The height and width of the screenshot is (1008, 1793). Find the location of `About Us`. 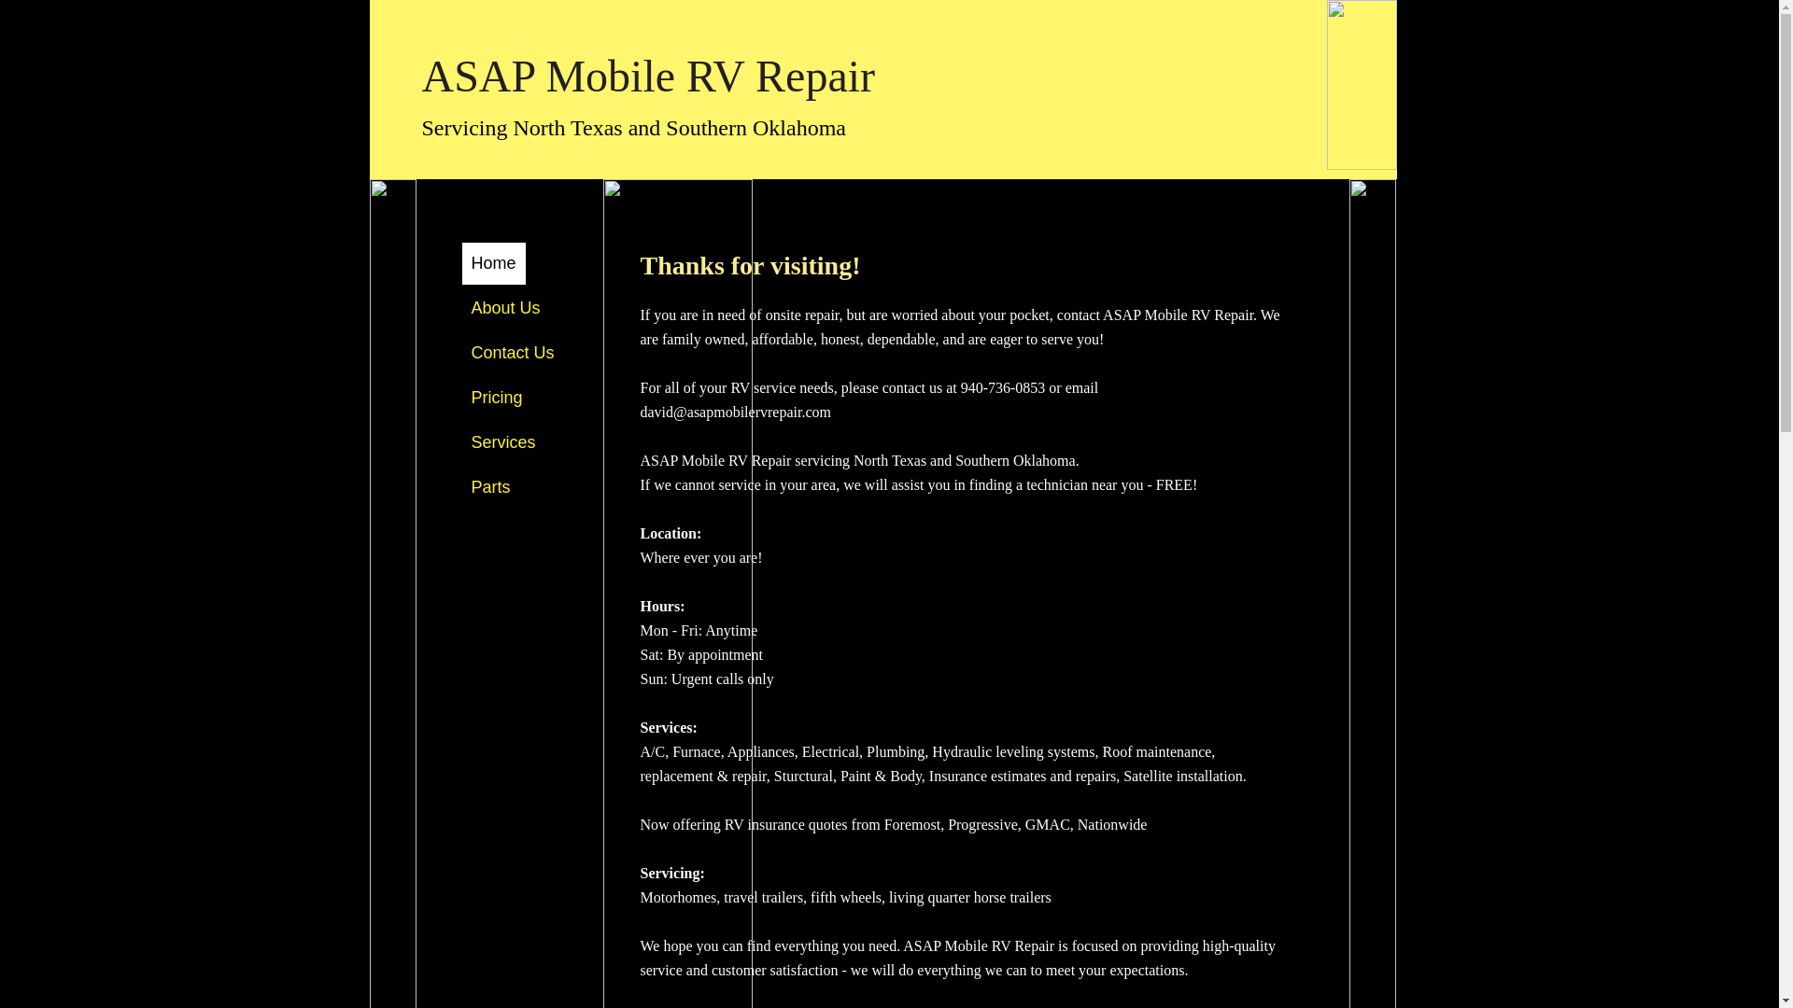

About Us is located at coordinates (504, 308).